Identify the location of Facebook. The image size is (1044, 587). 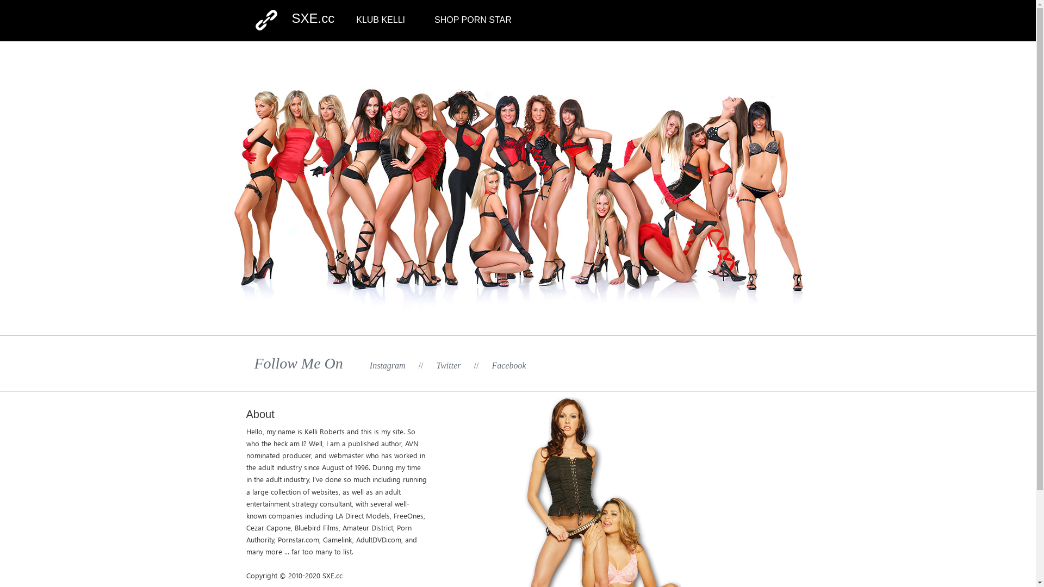
(509, 365).